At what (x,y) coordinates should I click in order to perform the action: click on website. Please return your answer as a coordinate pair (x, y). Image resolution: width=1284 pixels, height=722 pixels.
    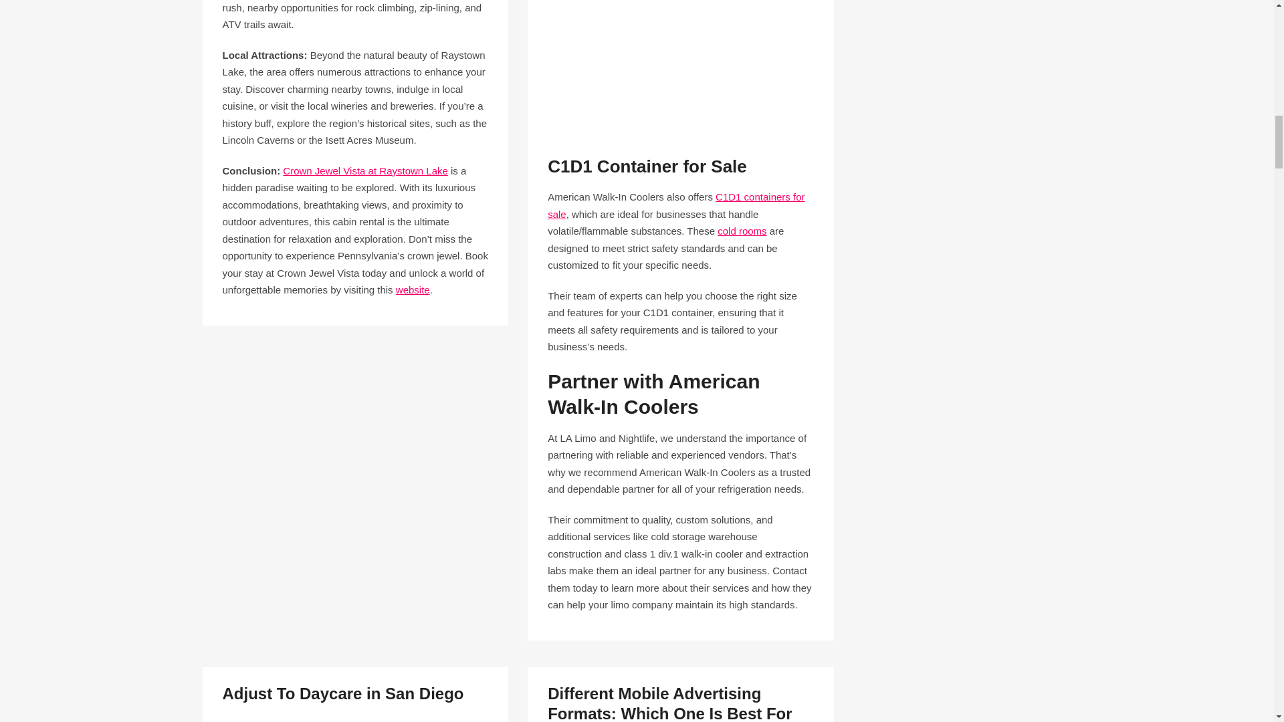
    Looking at the image, I should click on (413, 289).